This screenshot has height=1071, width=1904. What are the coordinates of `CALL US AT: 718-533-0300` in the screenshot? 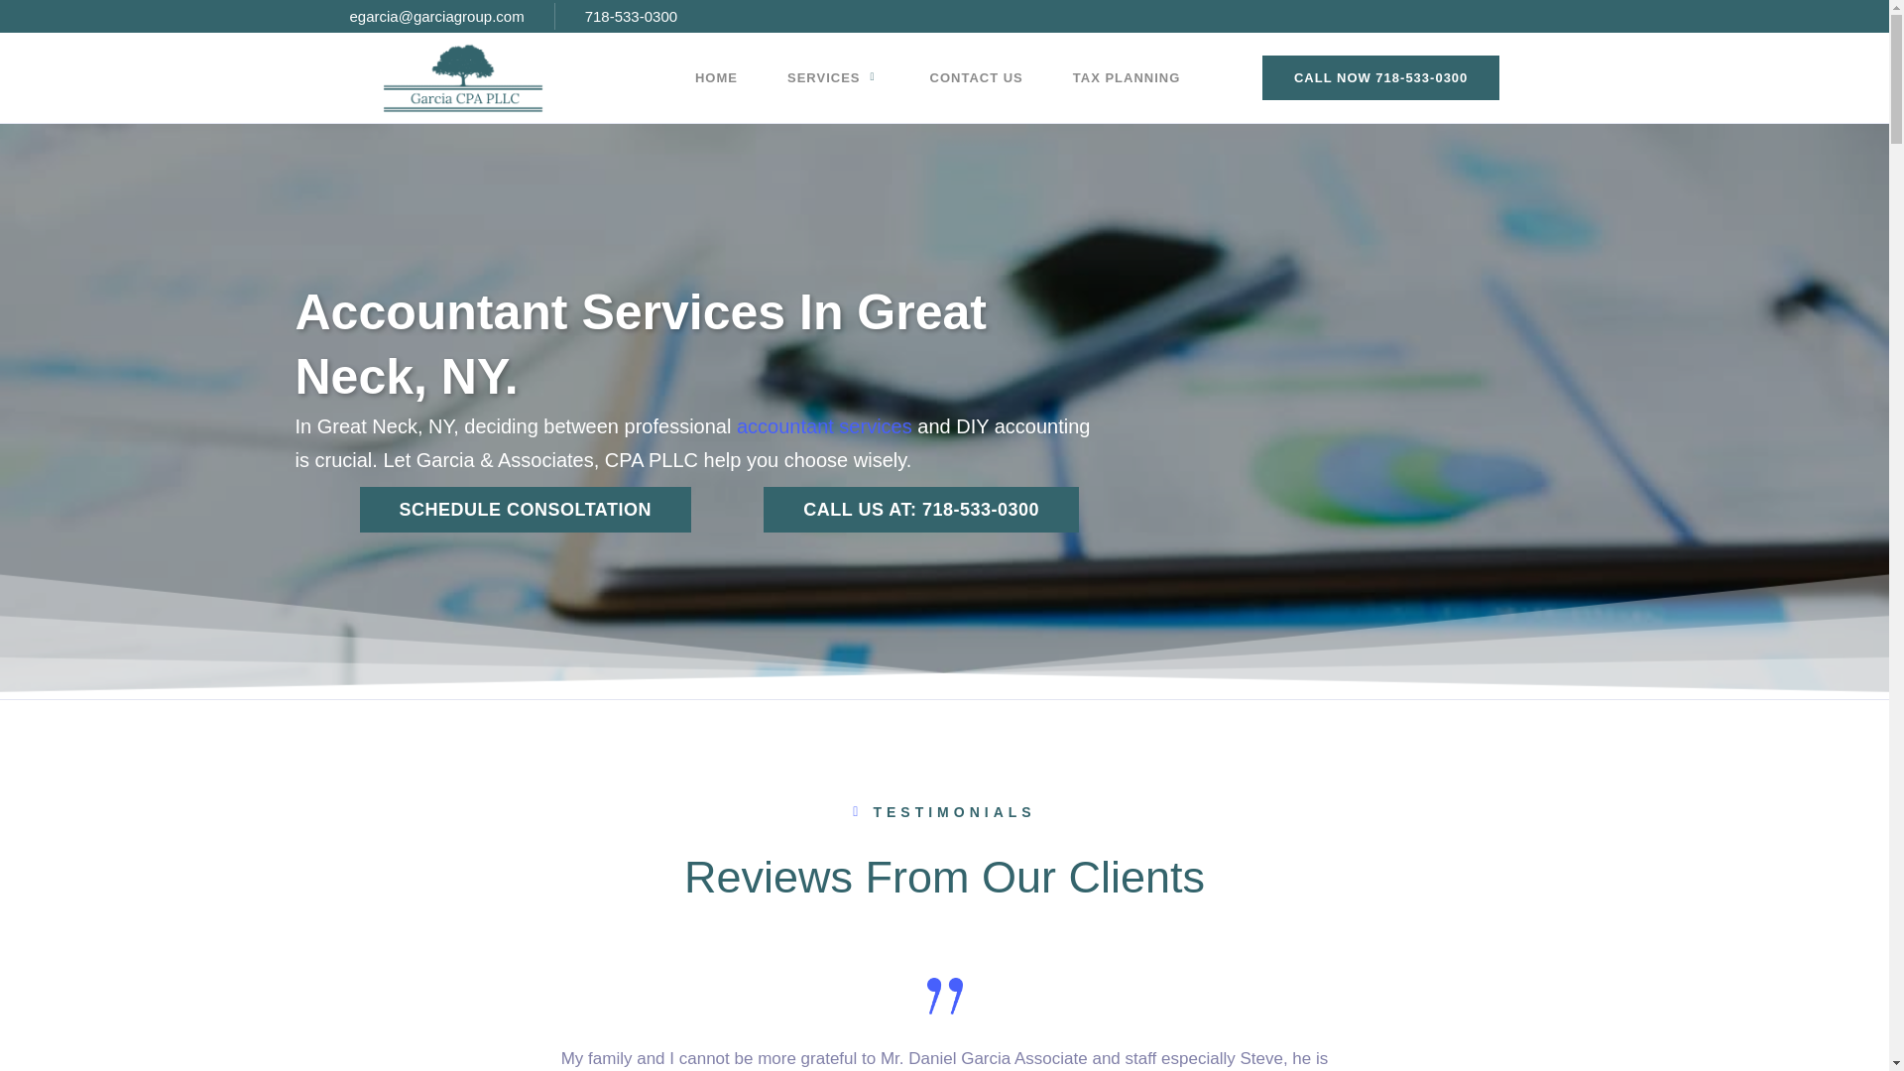 It's located at (914, 76).